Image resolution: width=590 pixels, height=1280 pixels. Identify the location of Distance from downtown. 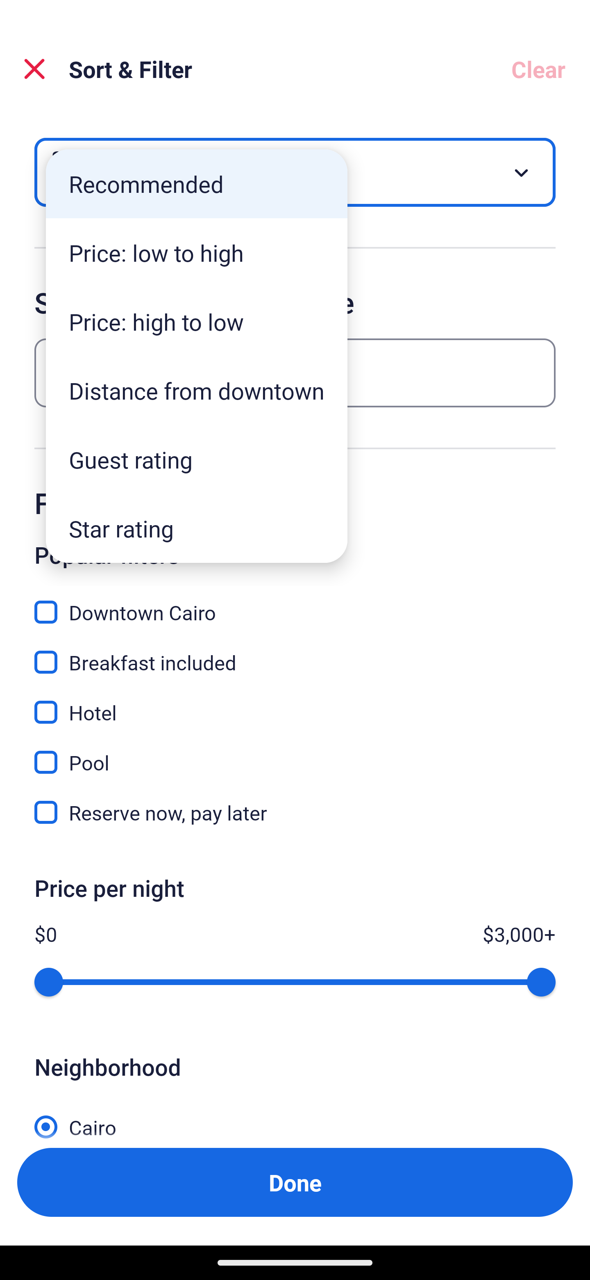
(197, 390).